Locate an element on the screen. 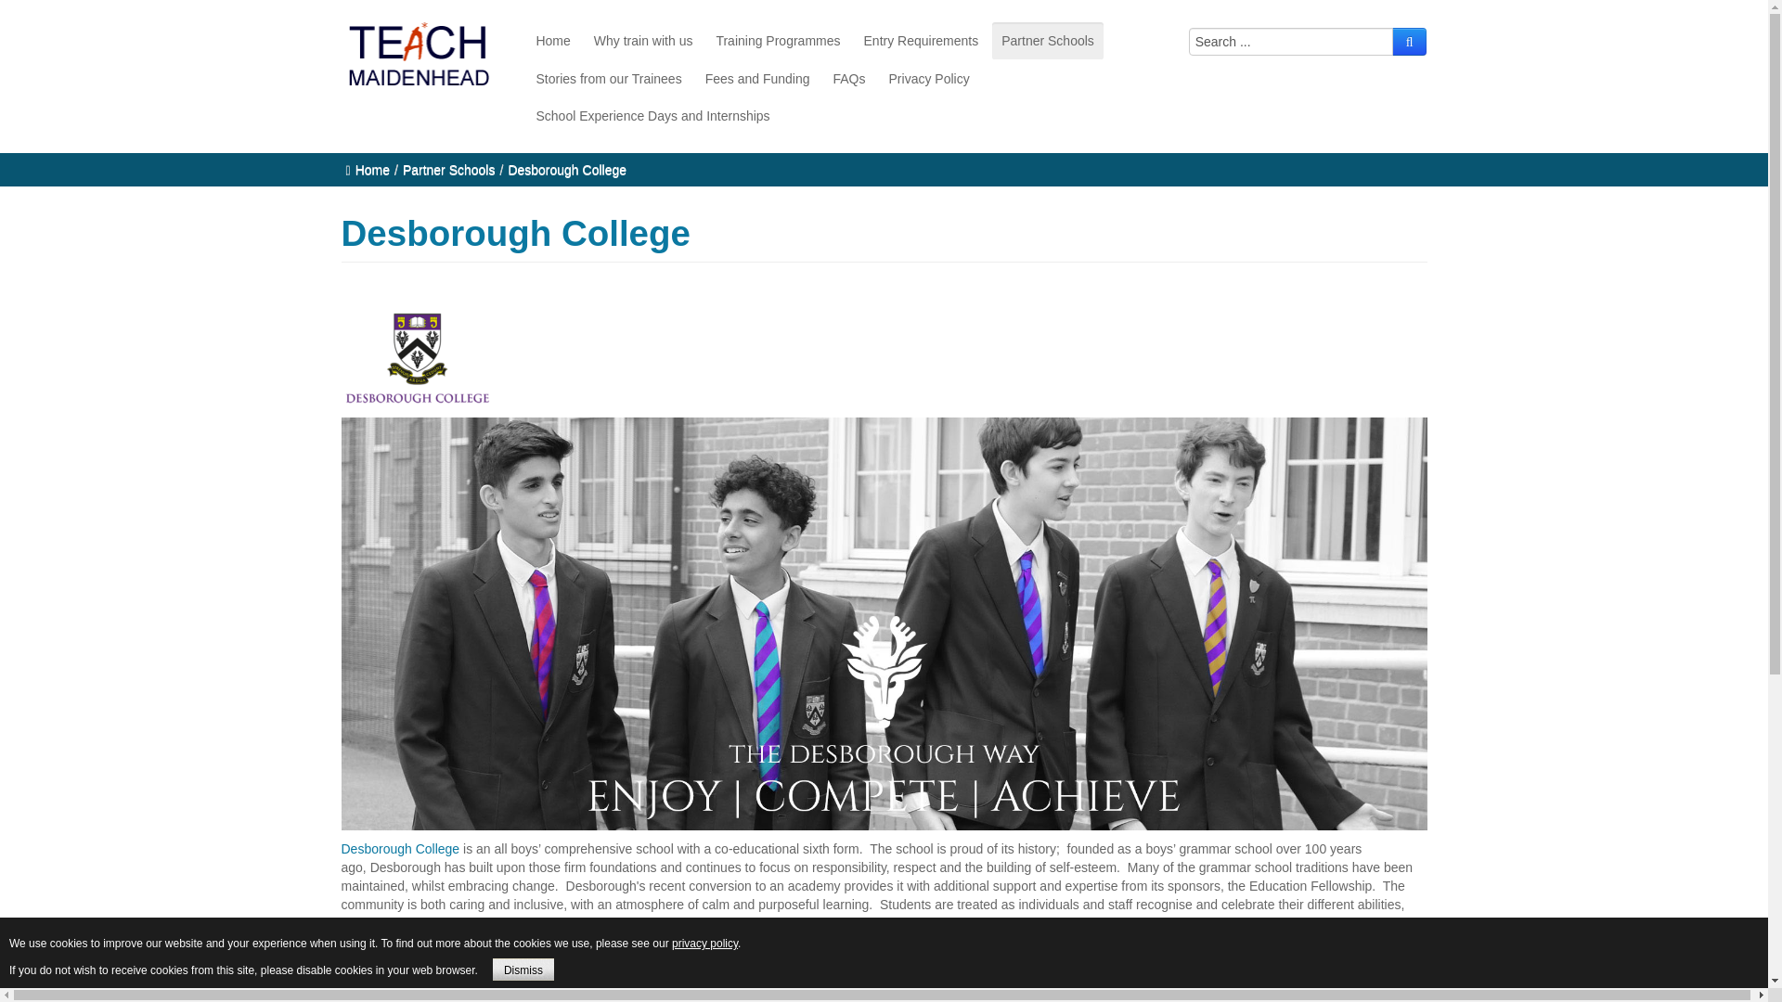 This screenshot has width=1782, height=1002. School Experience Days and Internships is located at coordinates (652, 115).